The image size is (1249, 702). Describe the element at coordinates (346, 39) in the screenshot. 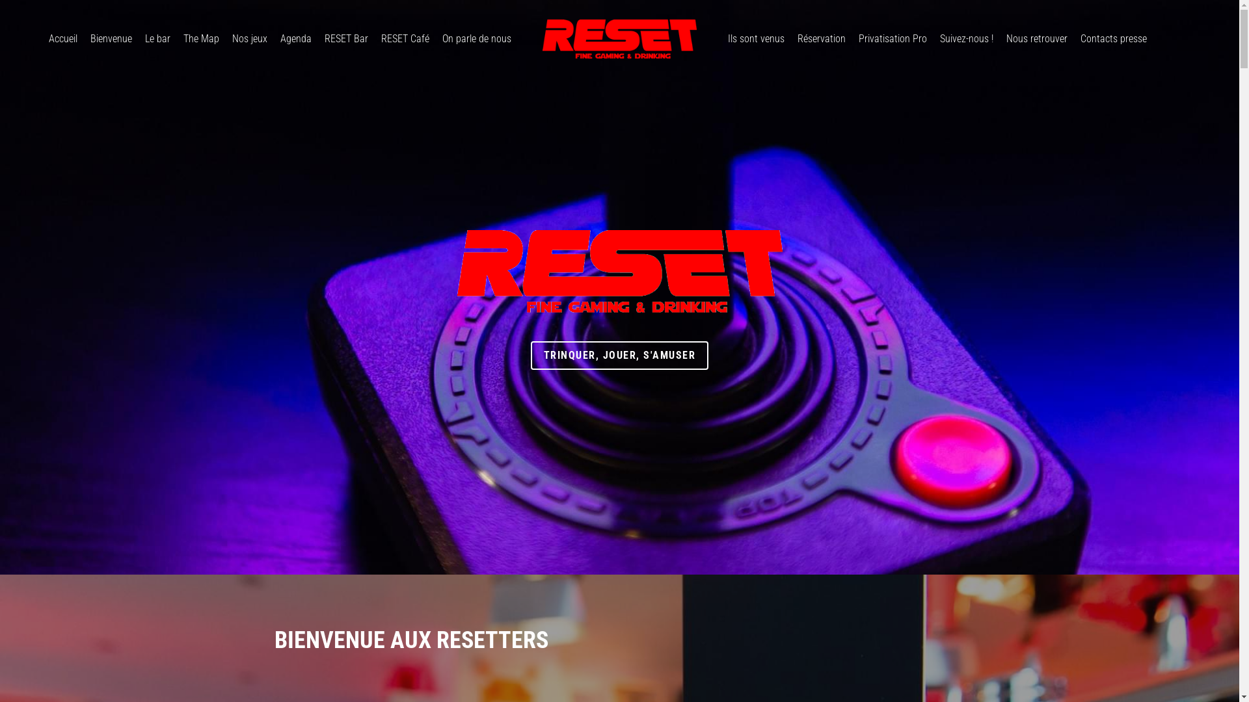

I see `RESET Bar` at that location.